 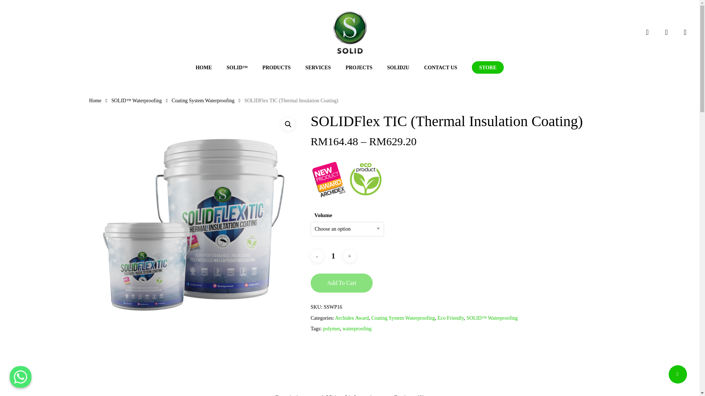 I want to click on Choose an option, so click(x=347, y=229).